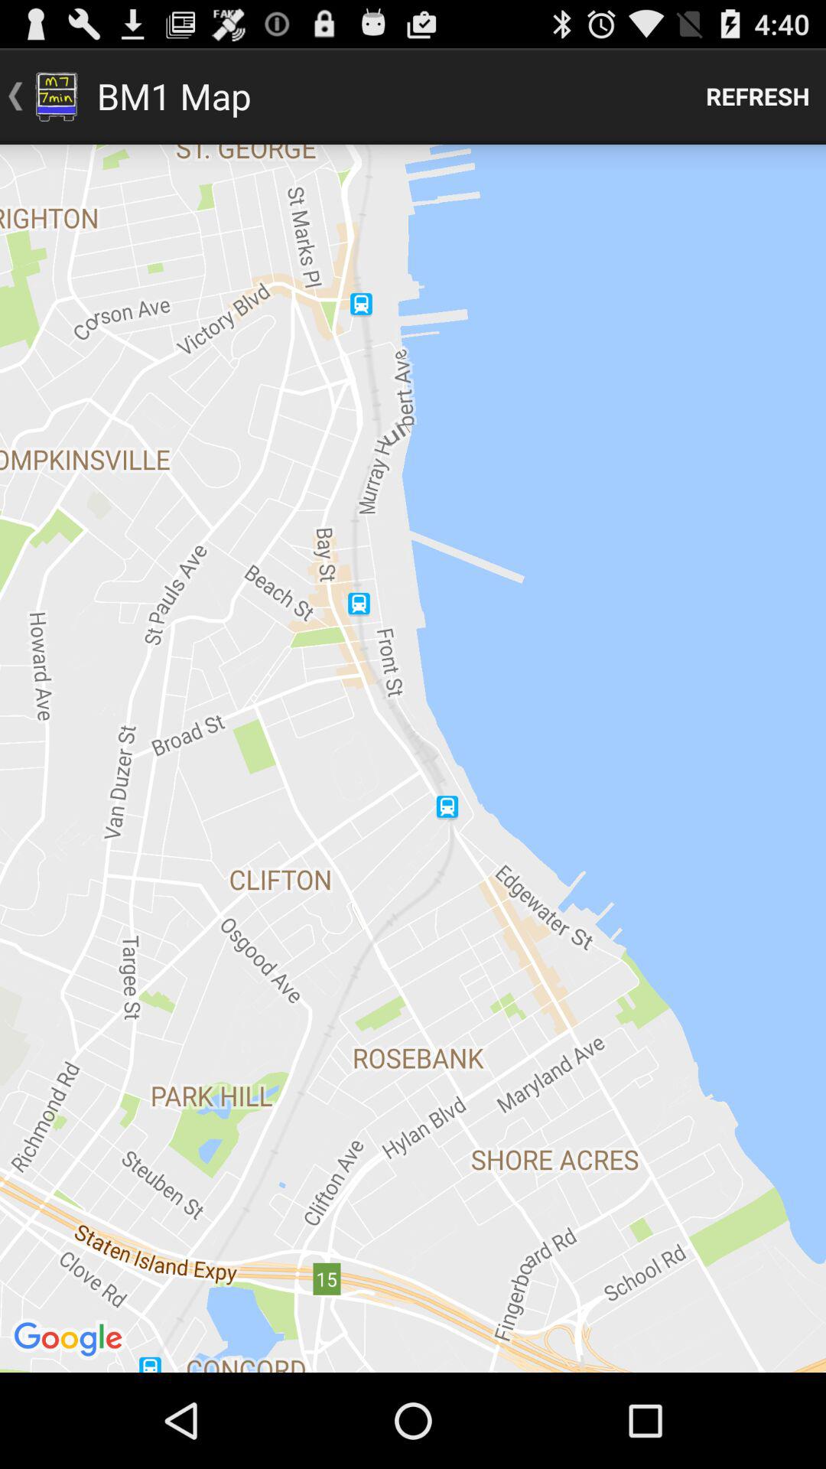  Describe the element at coordinates (758, 96) in the screenshot. I see `launch item next to bm1 map app` at that location.